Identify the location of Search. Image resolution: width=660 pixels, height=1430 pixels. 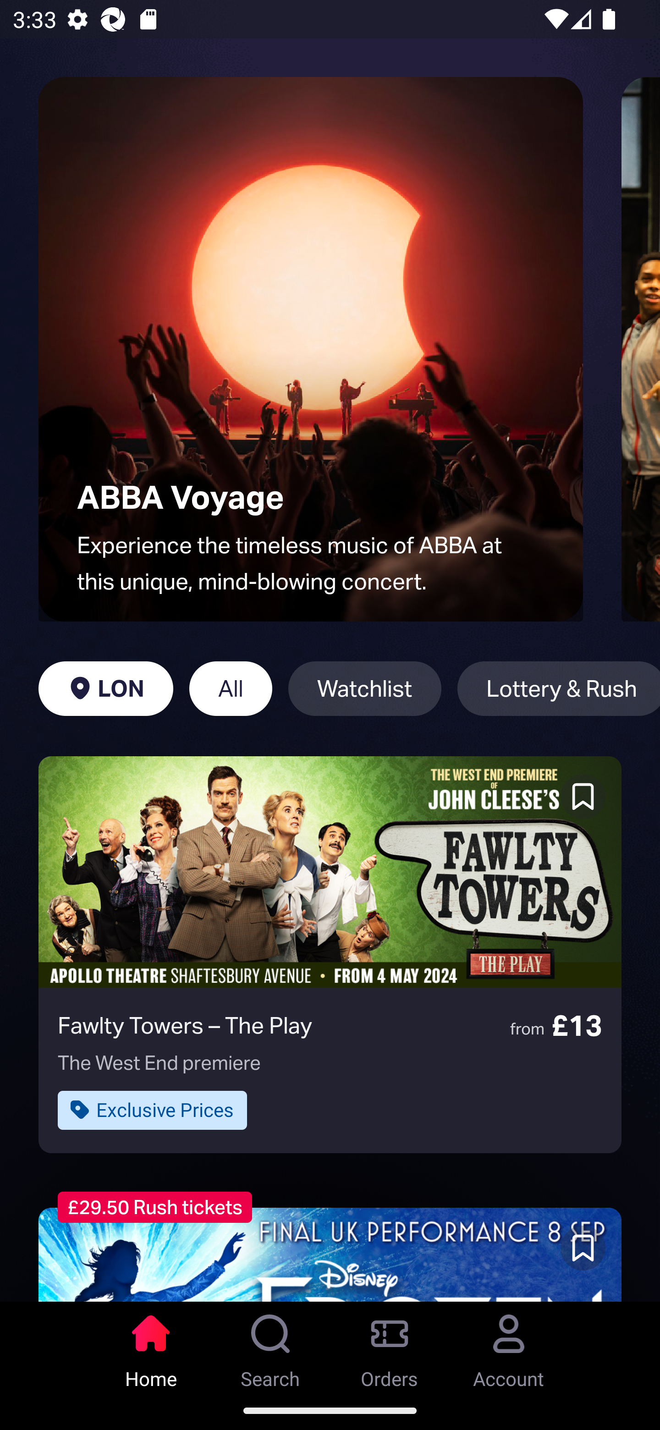
(270, 1346).